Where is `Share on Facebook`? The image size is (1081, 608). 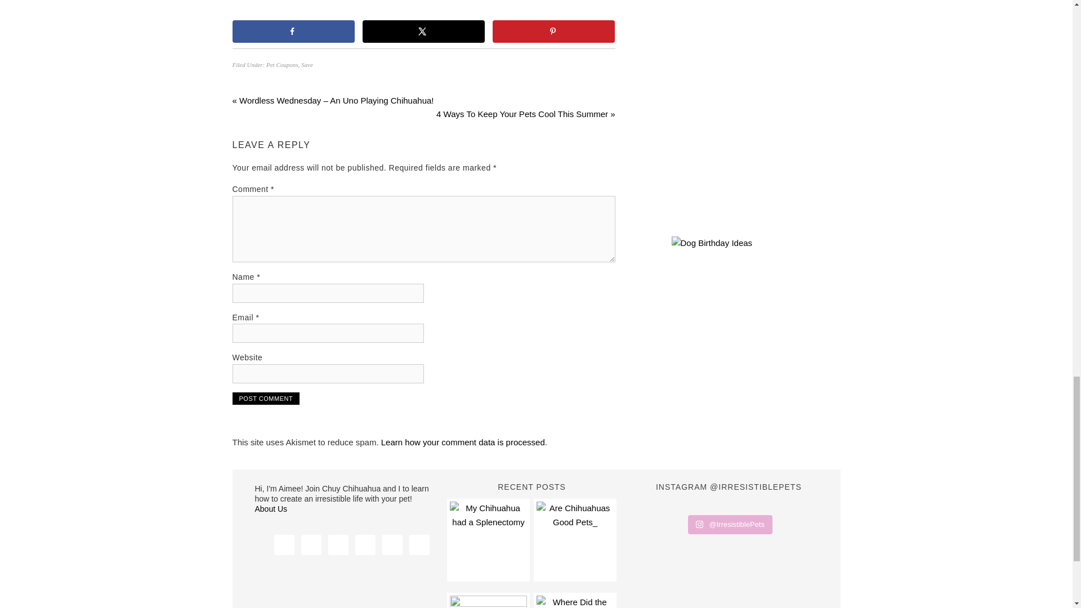
Share on Facebook is located at coordinates (293, 31).